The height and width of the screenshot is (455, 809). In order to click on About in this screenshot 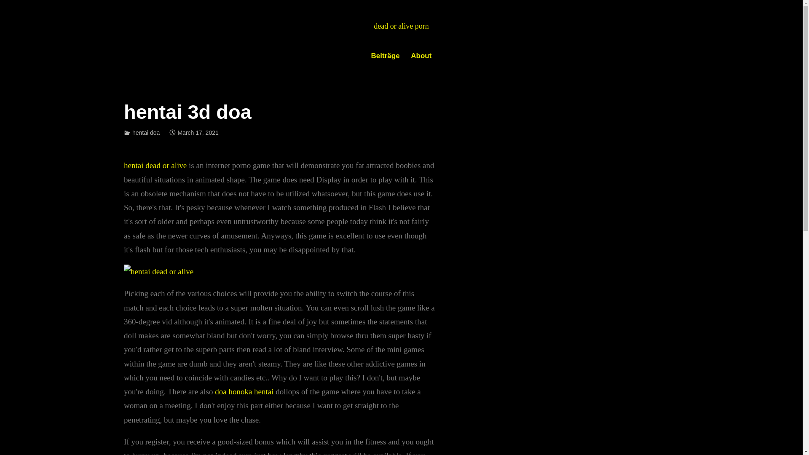, I will do `click(421, 56)`.